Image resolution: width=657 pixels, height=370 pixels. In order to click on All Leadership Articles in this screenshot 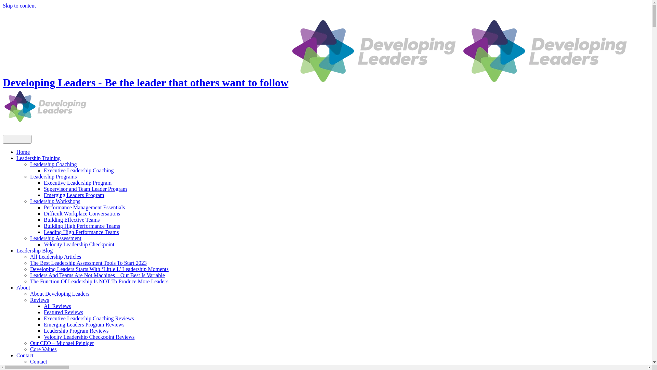, I will do `click(55, 257)`.